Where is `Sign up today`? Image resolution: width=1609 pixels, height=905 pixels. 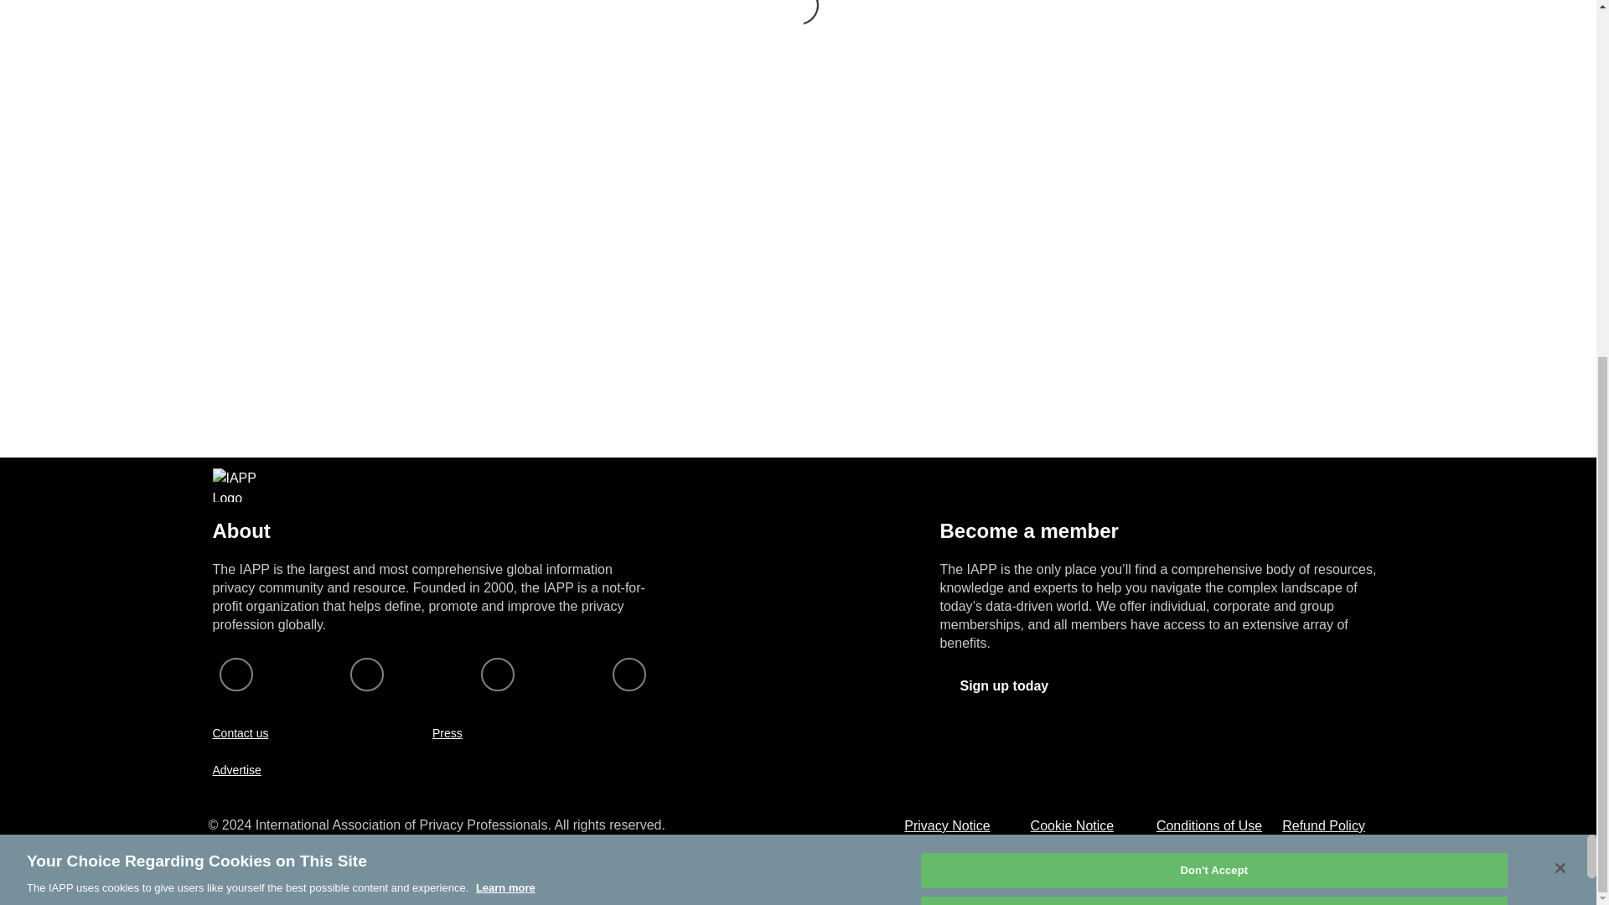
Sign up today is located at coordinates (1004, 685).